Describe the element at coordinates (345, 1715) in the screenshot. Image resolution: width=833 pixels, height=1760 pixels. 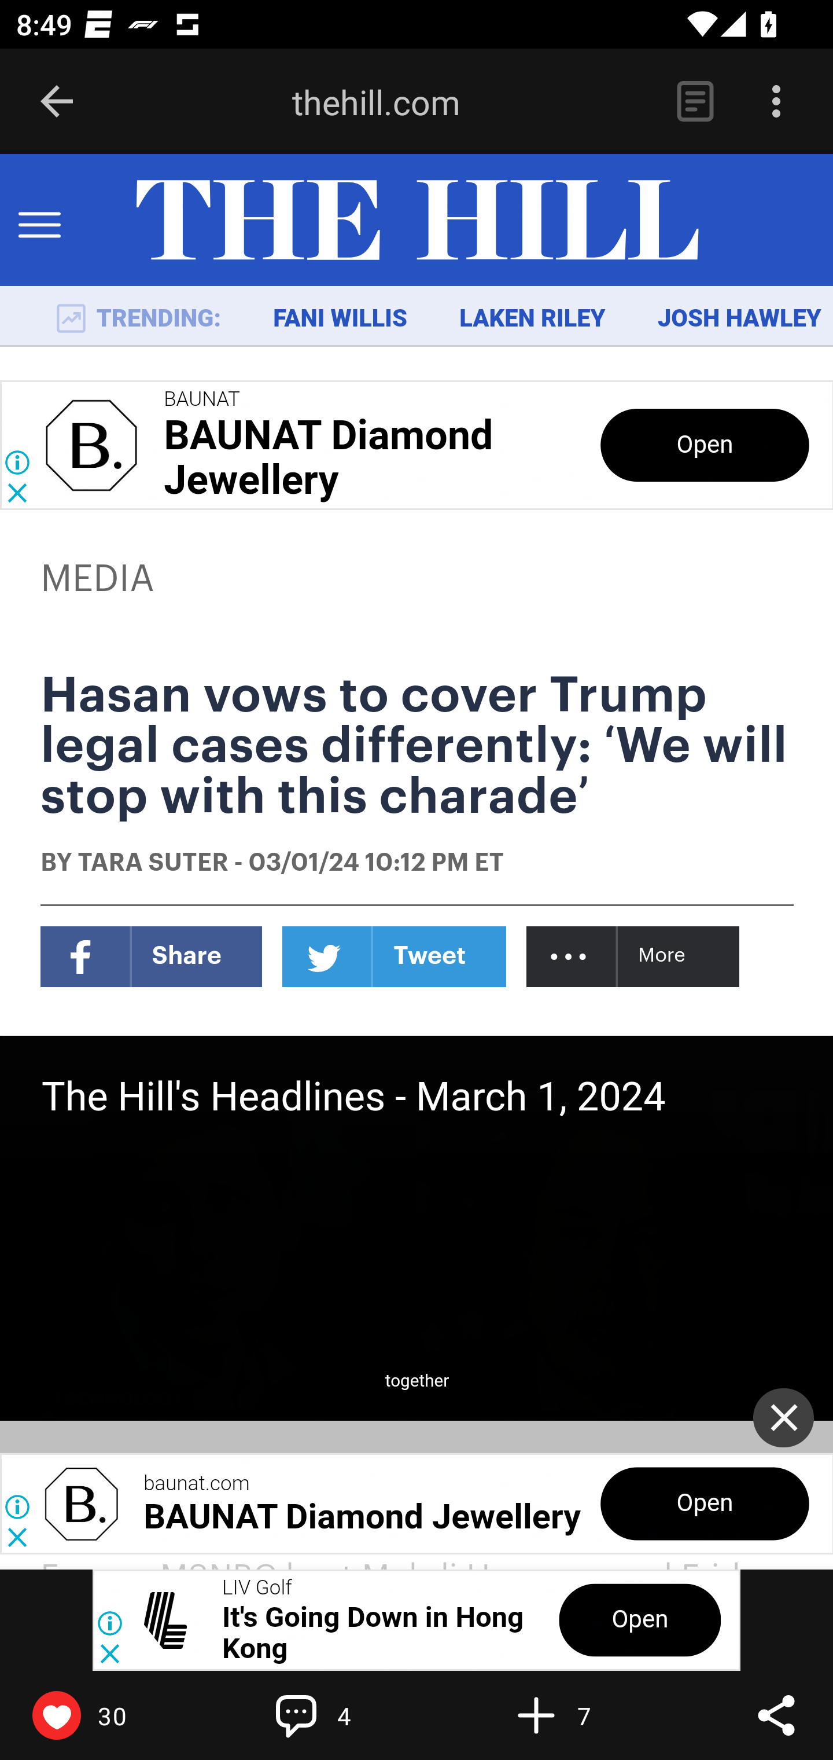
I see `Write a comment… 4` at that location.